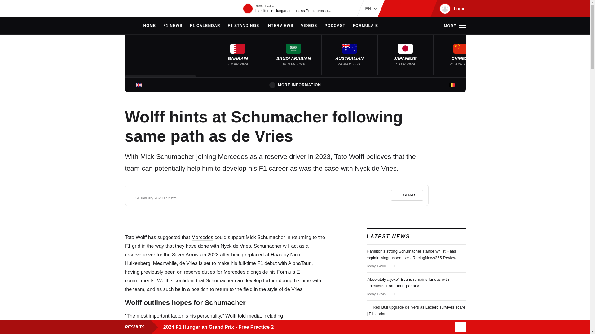  Describe the element at coordinates (403, 9) in the screenshot. I see `RacingNews365 on Facebook` at that location.